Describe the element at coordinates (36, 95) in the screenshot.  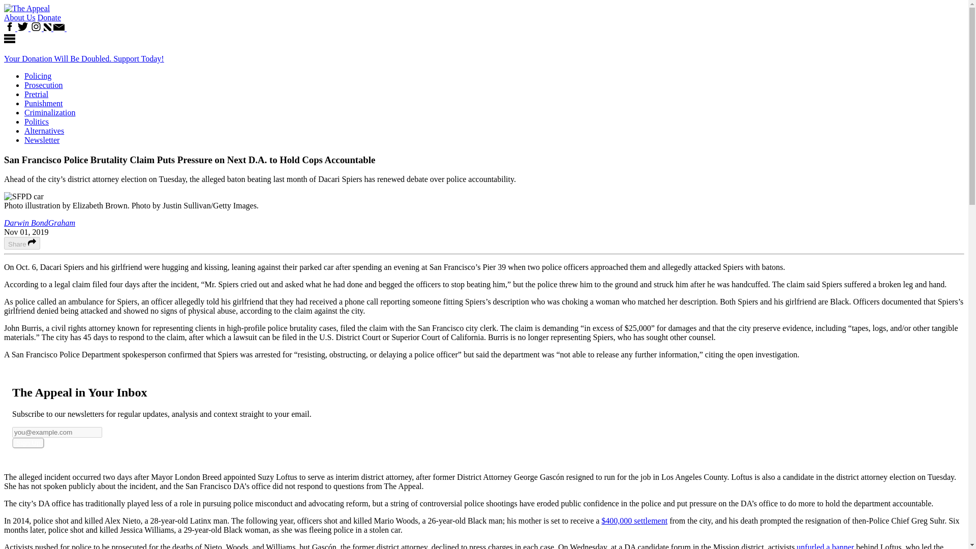
I see `Pretrial` at that location.